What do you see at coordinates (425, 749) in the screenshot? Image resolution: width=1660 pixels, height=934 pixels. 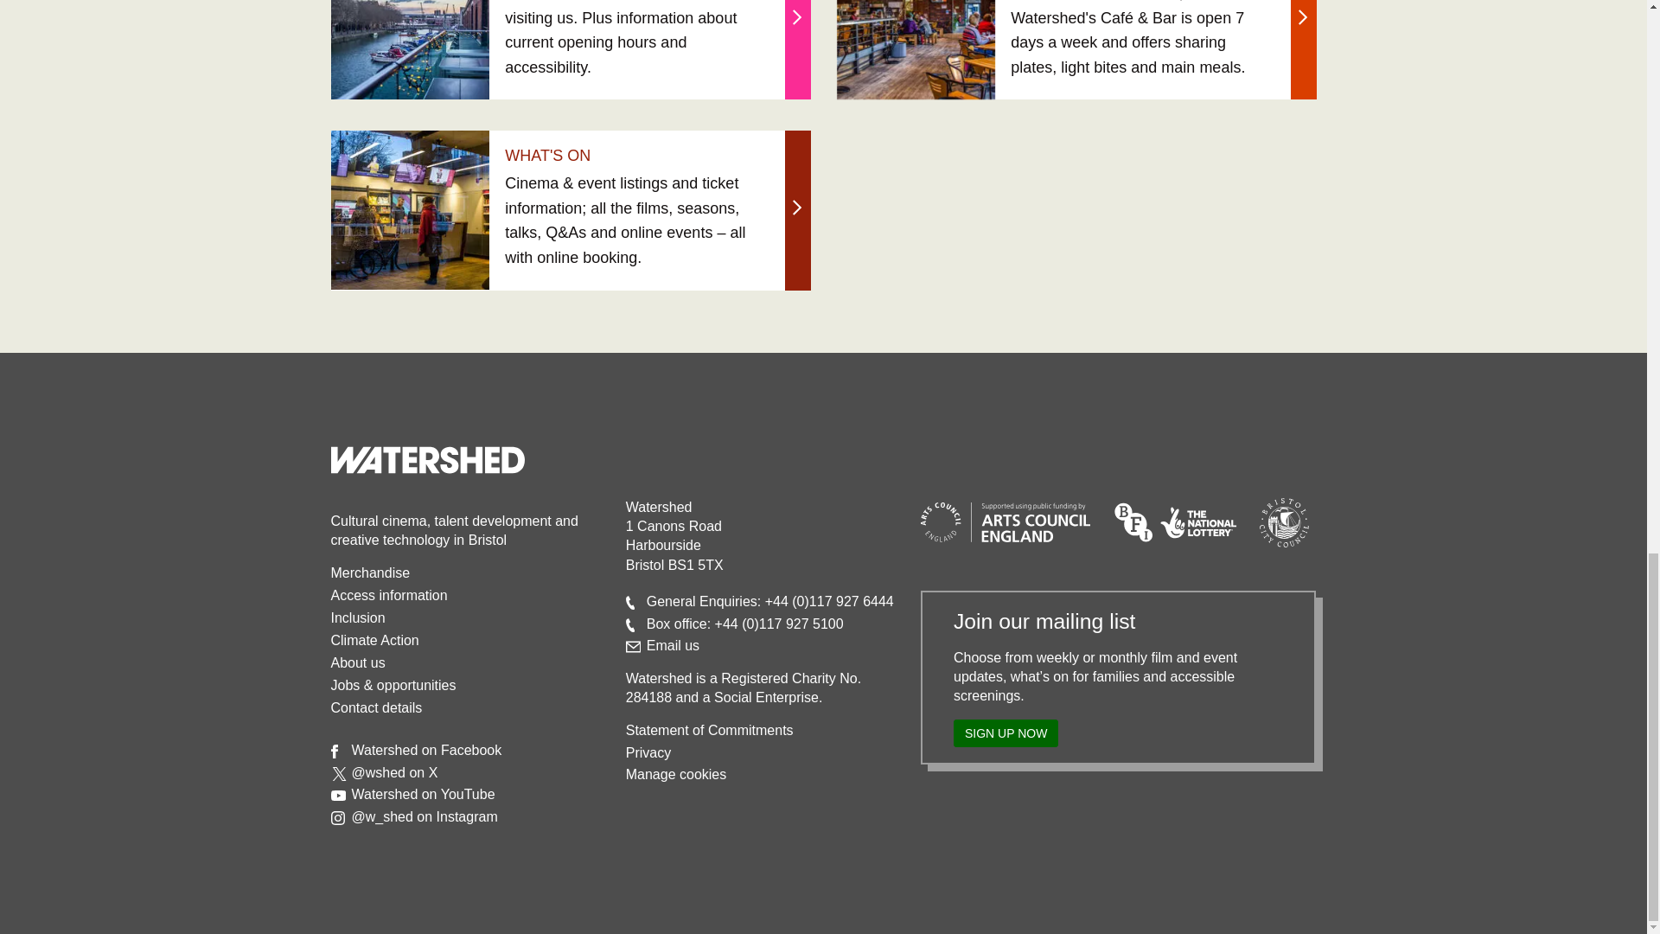 I see `Watershed on Facebook` at bounding box center [425, 749].